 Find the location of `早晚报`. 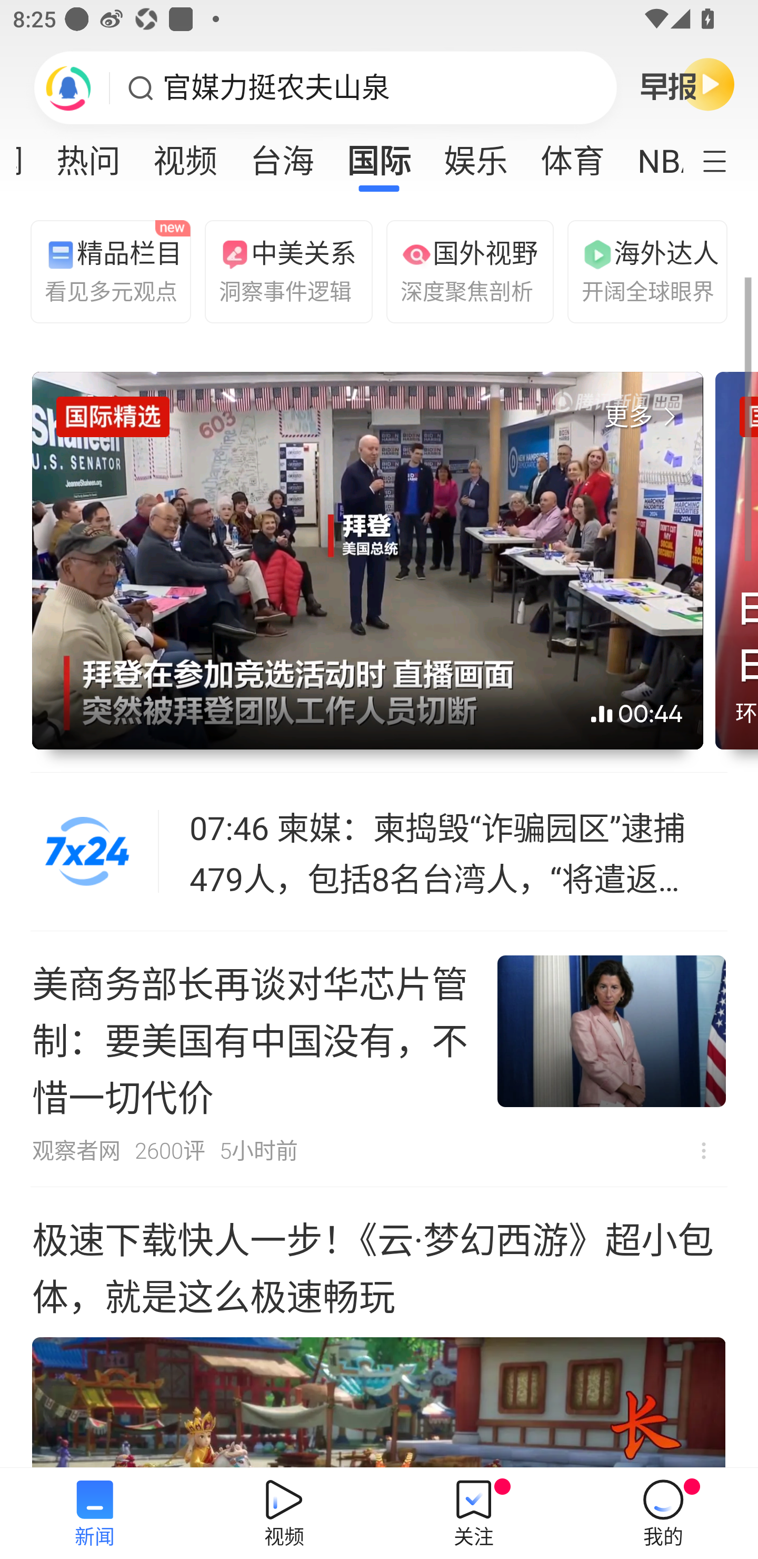

早晚报 is located at coordinates (687, 84).